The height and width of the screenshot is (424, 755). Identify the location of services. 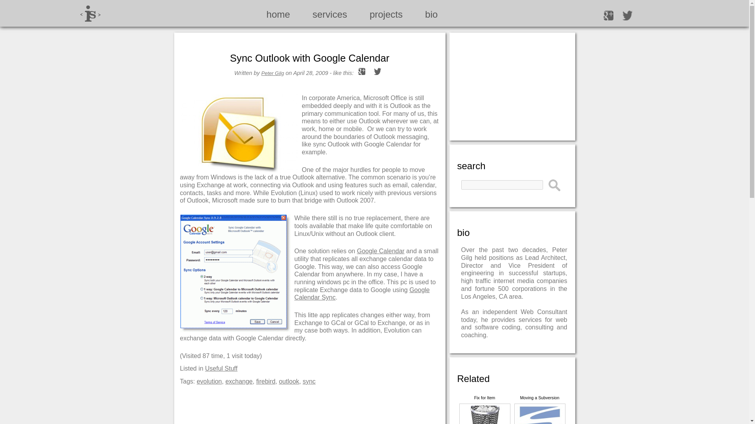
(330, 14).